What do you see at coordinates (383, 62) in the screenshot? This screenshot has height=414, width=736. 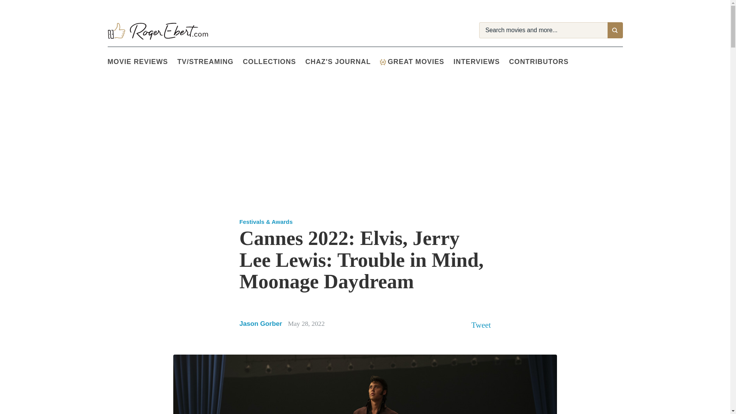 I see `Great Movies` at bounding box center [383, 62].